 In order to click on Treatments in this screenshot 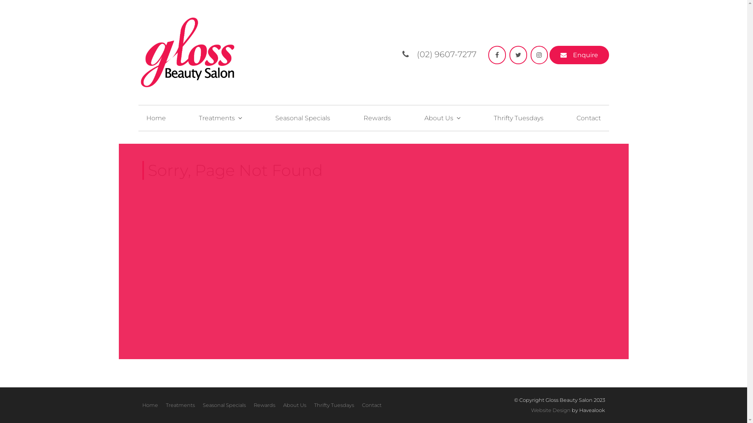, I will do `click(220, 118)`.